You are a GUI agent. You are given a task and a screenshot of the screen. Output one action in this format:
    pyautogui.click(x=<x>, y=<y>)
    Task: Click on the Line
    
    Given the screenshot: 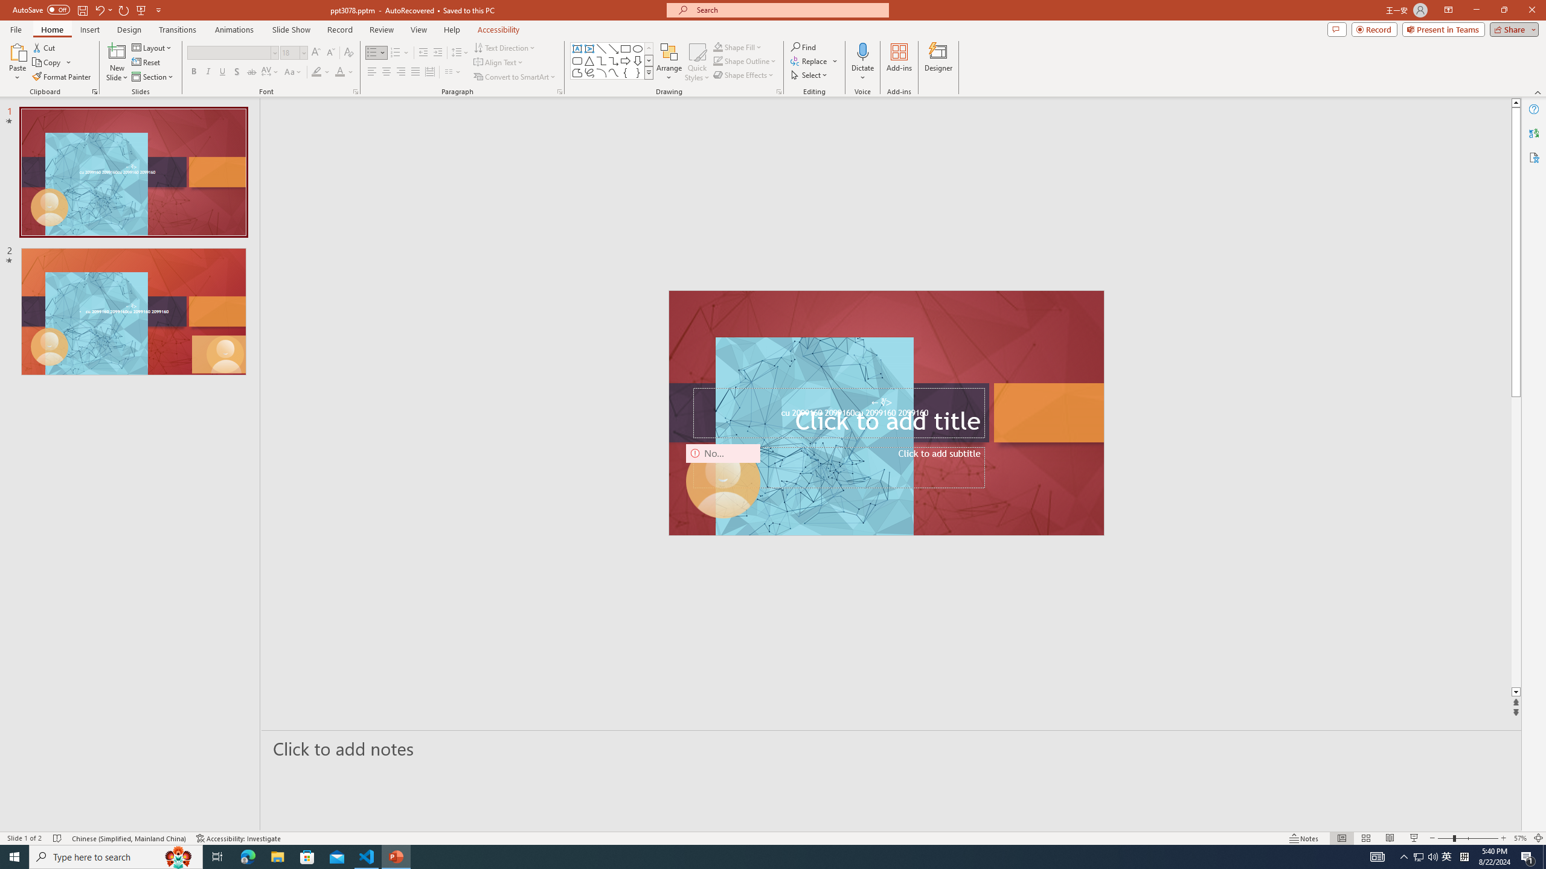 What is the action you would take?
    pyautogui.click(x=601, y=48)
    